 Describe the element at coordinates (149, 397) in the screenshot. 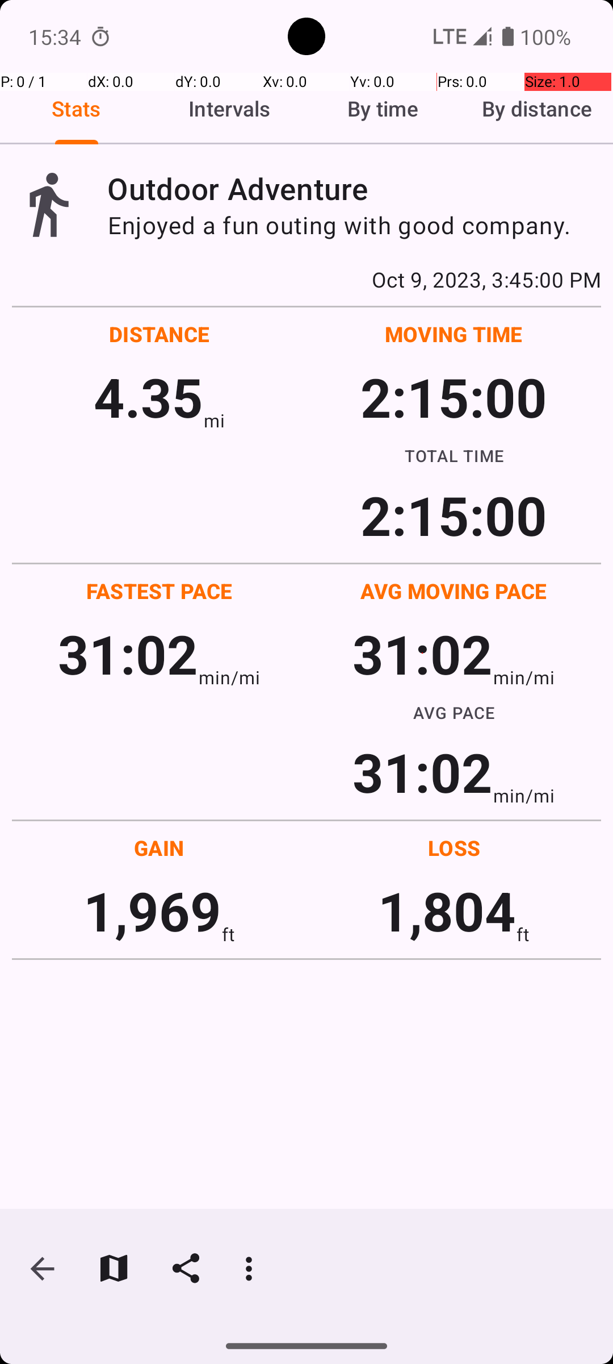

I see `4.35` at that location.